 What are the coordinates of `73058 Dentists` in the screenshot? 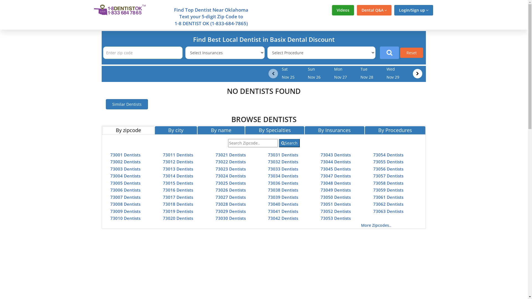 It's located at (388, 183).